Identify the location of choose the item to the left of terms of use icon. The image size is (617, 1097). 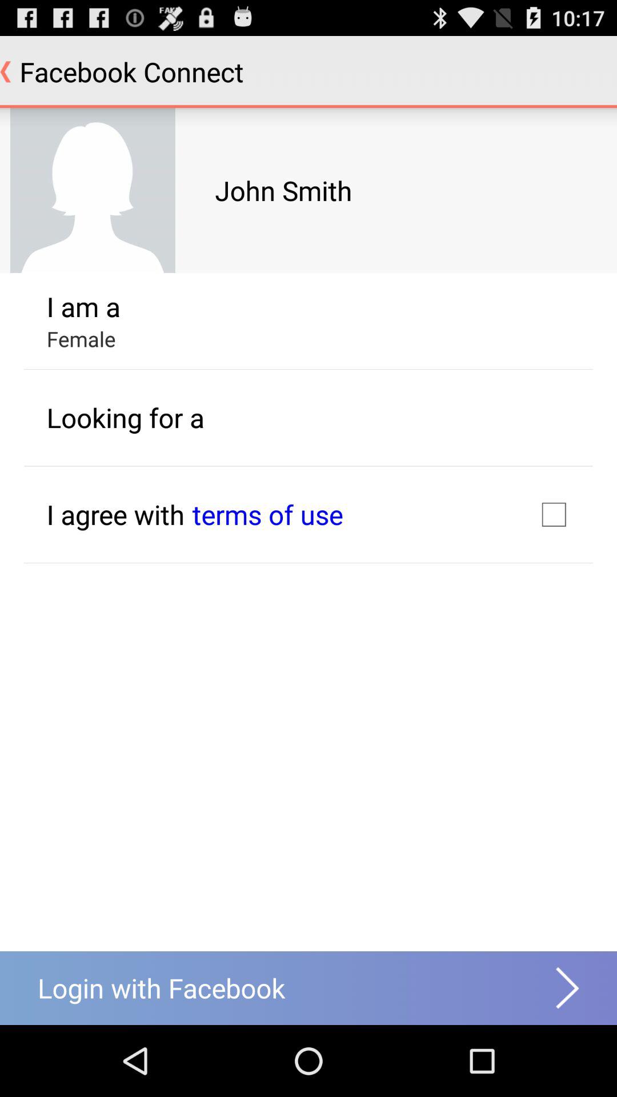
(115, 514).